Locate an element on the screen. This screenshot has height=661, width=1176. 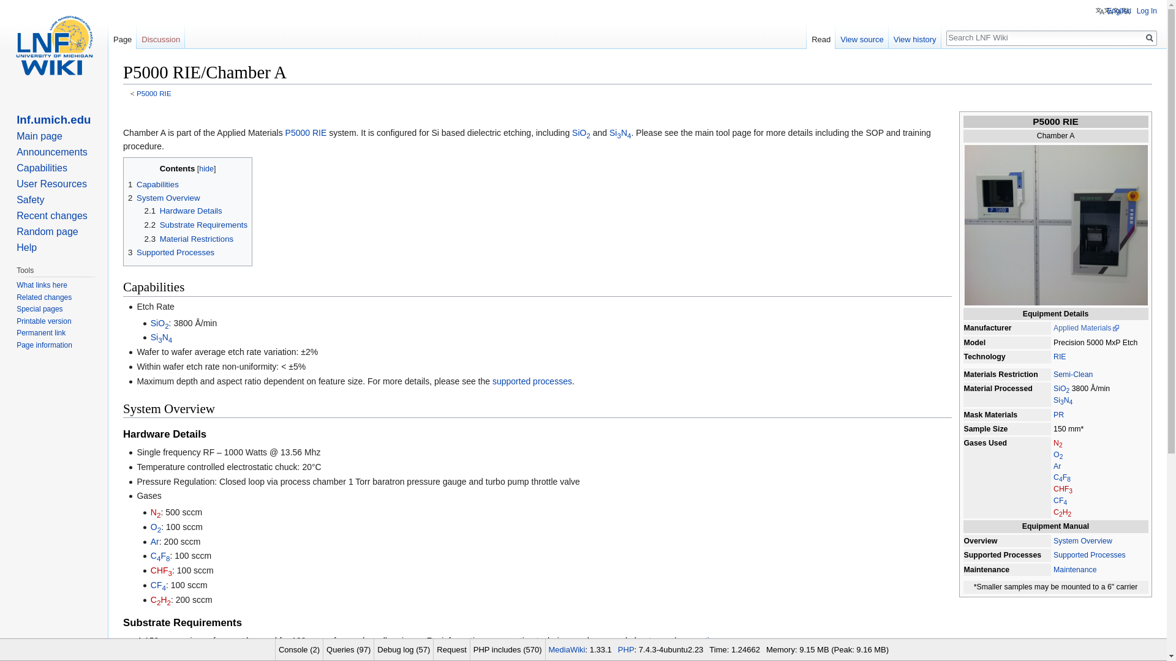
C4F8 is located at coordinates (160, 555).